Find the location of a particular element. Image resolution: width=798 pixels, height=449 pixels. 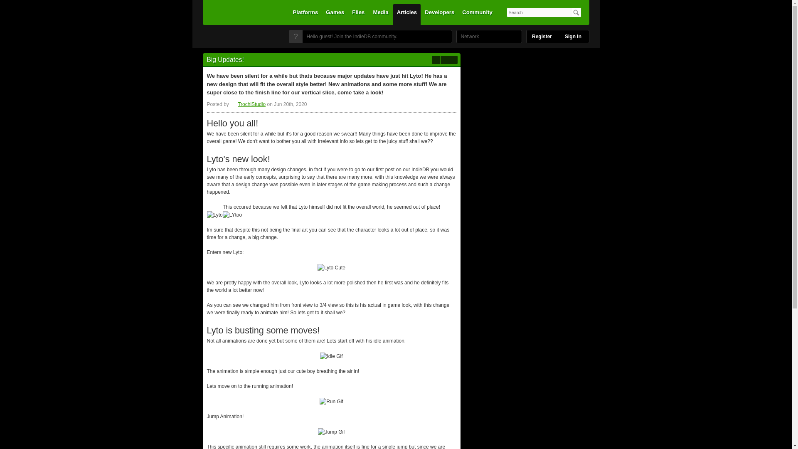

DBolical is located at coordinates (468, 37).